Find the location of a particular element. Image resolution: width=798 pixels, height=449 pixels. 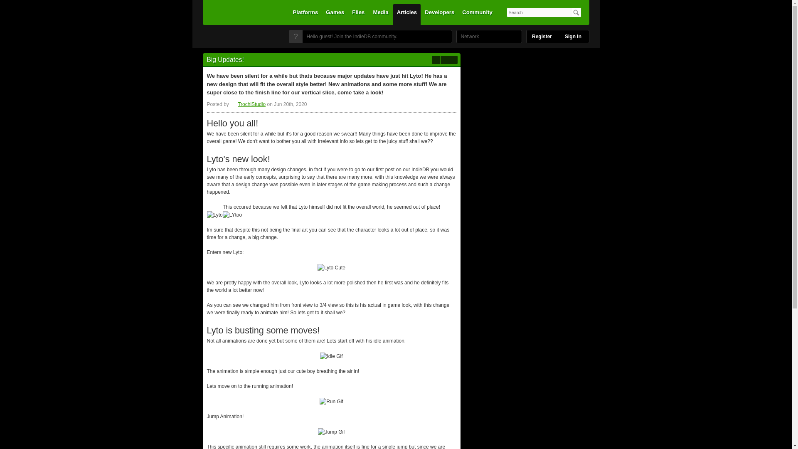

DBolical is located at coordinates (468, 37).